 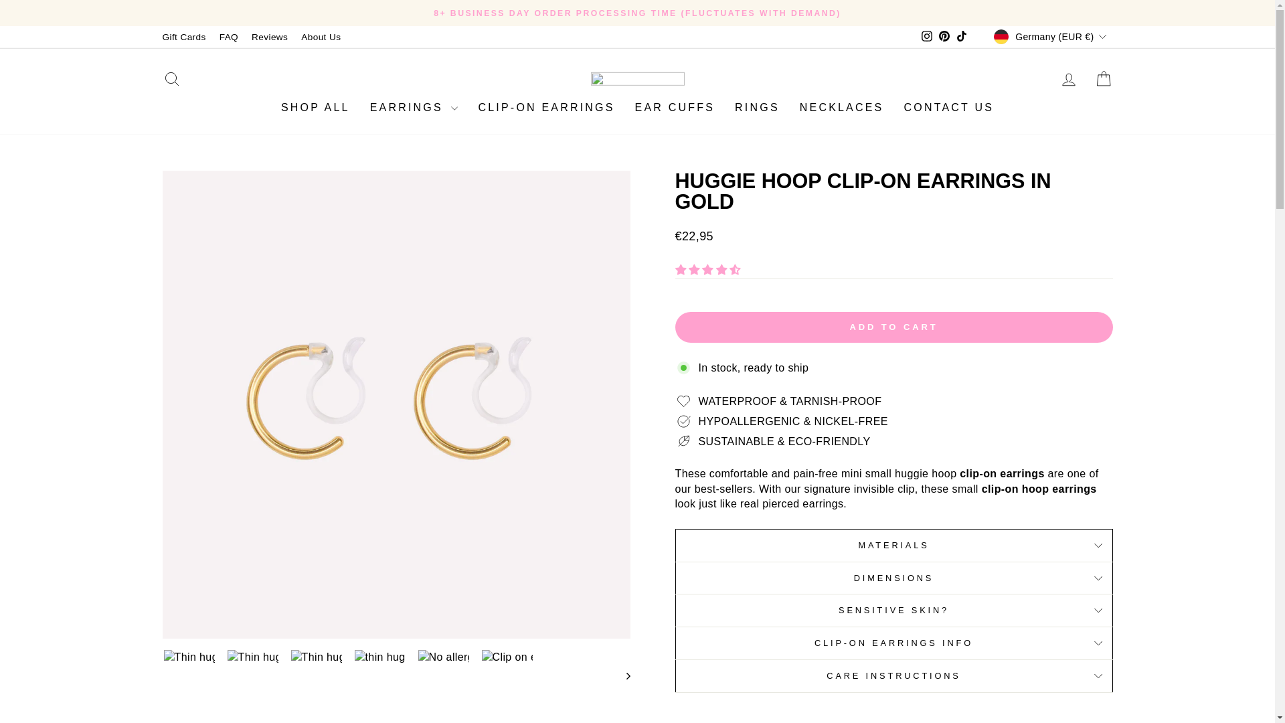 I want to click on Reviews, so click(x=961, y=37).